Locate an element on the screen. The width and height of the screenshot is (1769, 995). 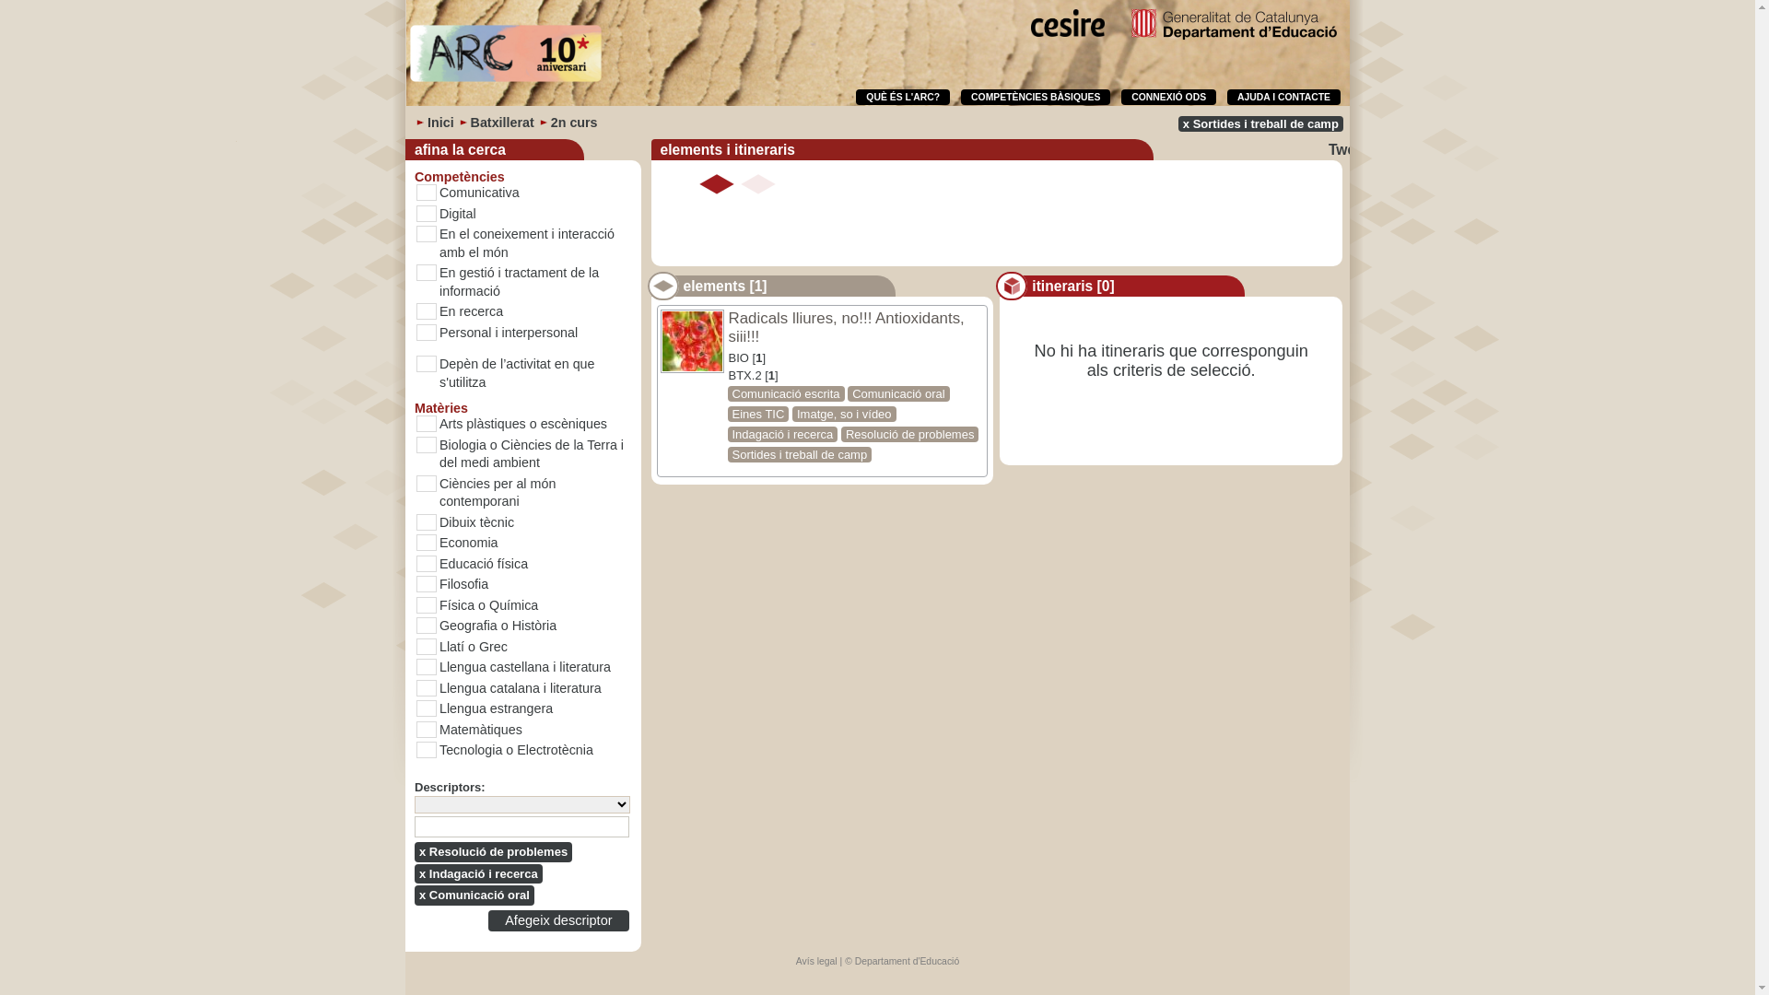
x is located at coordinates (422, 852).